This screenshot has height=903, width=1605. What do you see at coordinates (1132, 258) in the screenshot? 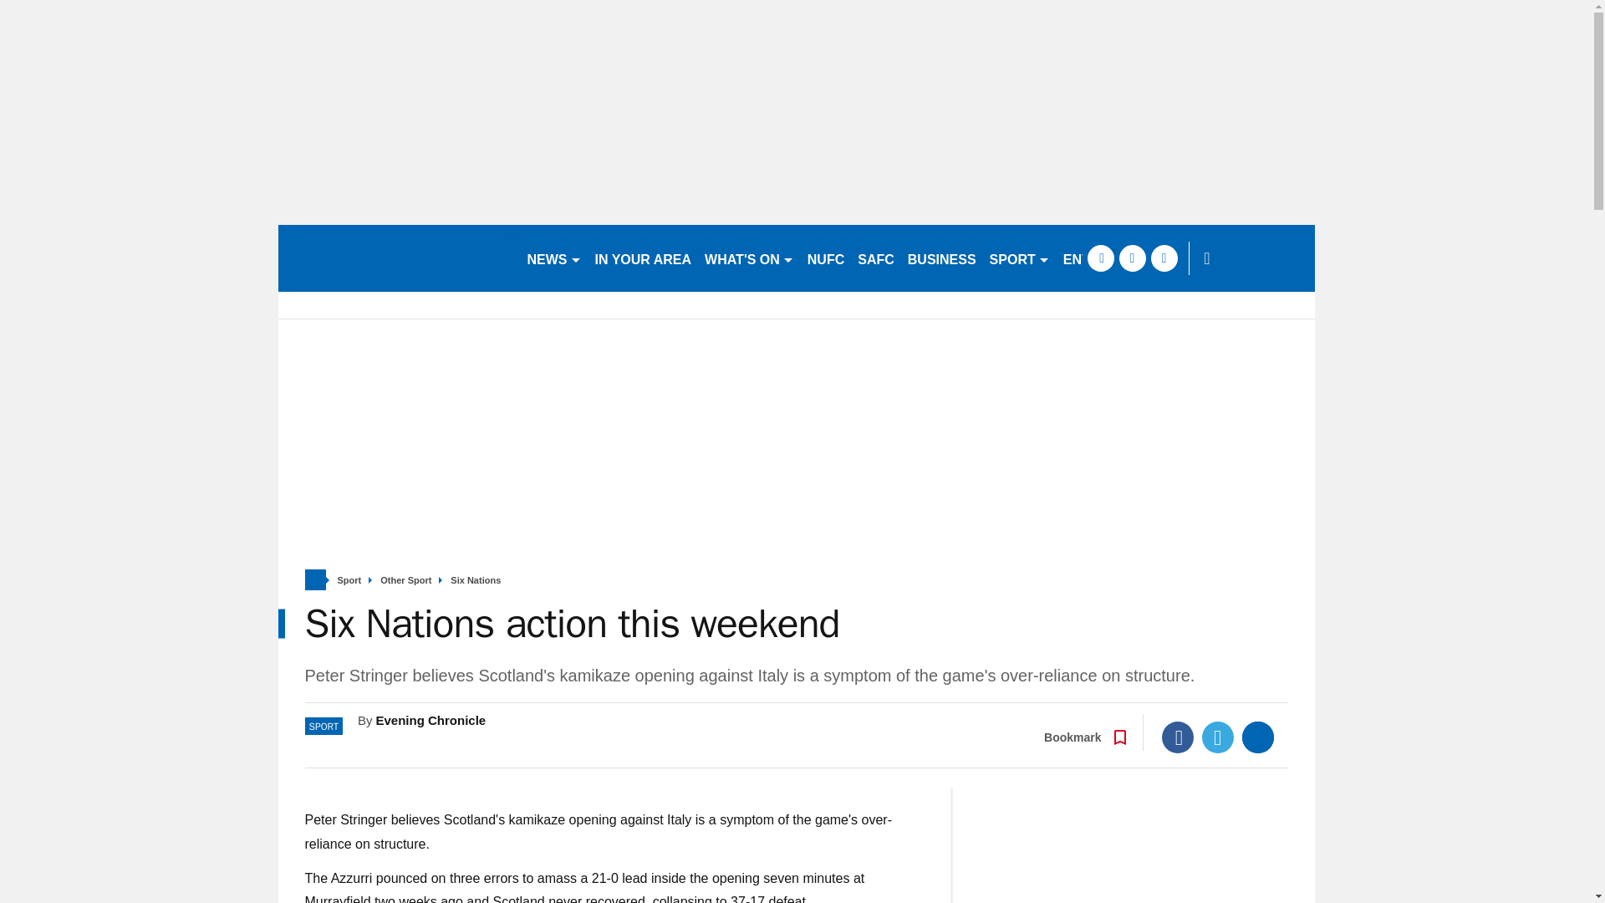
I see `twitter` at bounding box center [1132, 258].